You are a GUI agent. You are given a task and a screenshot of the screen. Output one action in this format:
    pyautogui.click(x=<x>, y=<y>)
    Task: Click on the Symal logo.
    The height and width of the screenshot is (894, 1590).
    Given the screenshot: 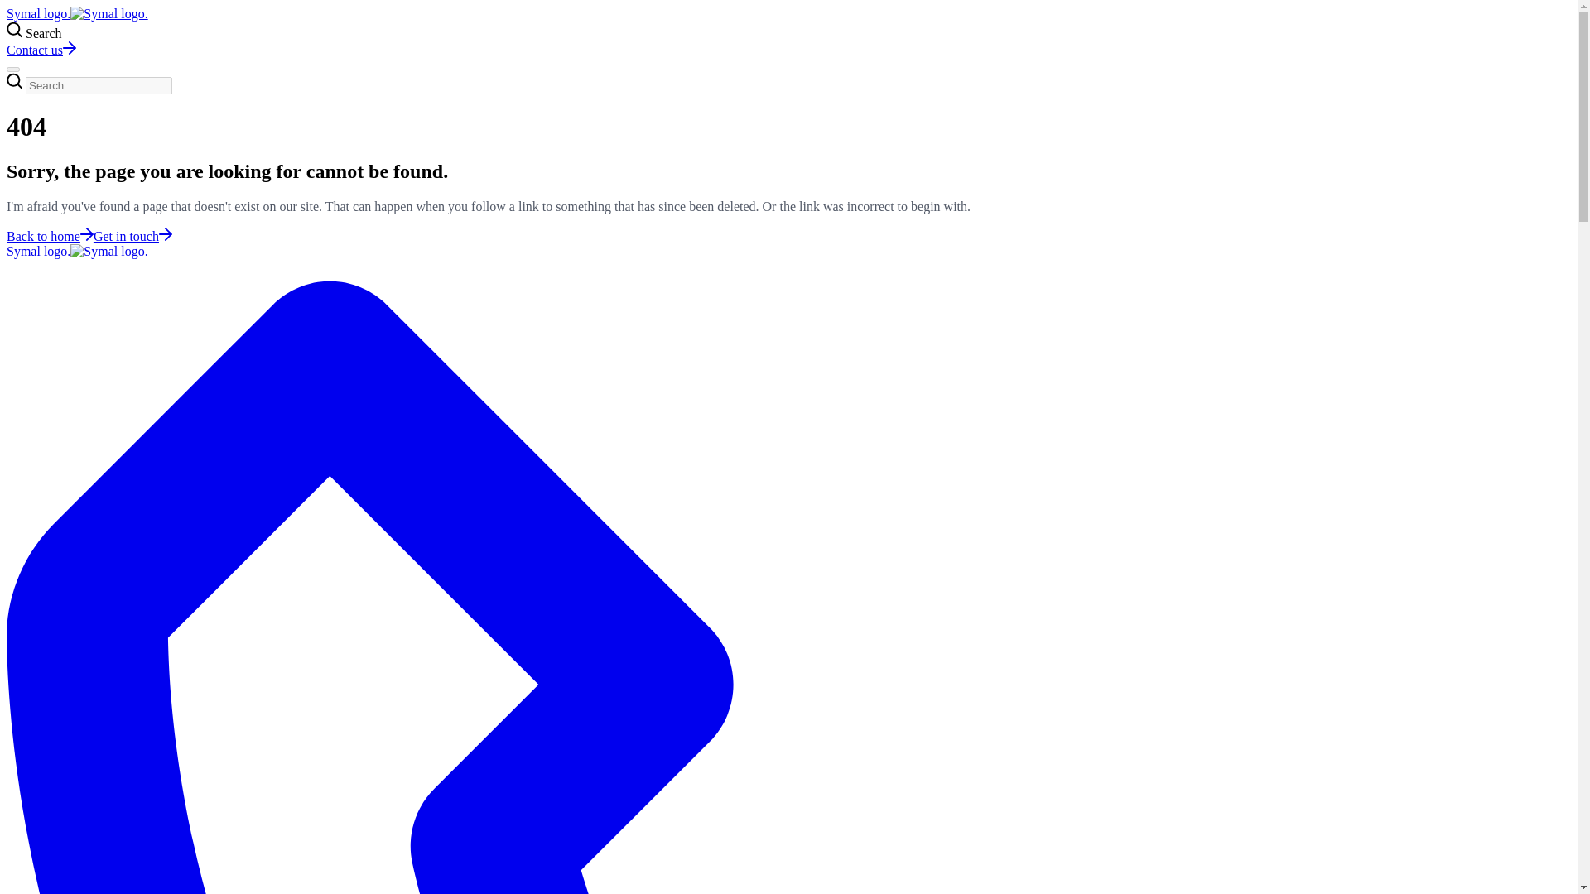 What is the action you would take?
    pyautogui.click(x=76, y=13)
    